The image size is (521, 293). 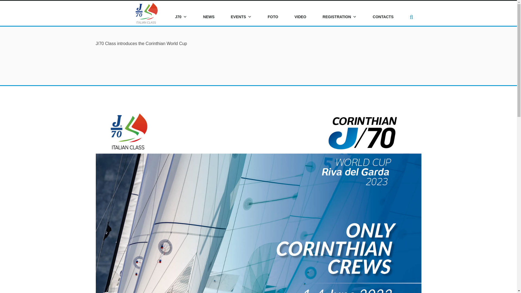 What do you see at coordinates (340, 17) in the screenshot?
I see `REGISTRATION` at bounding box center [340, 17].